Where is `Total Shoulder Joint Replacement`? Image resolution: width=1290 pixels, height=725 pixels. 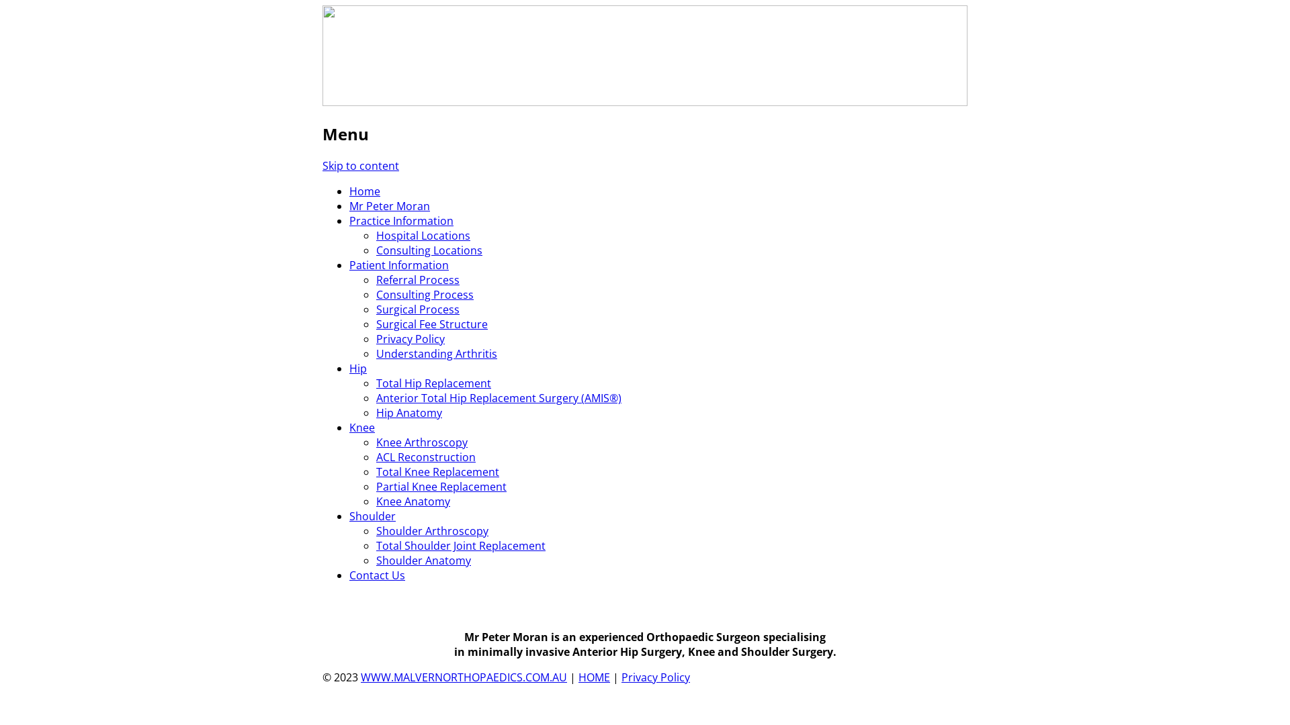
Total Shoulder Joint Replacement is located at coordinates (461, 546).